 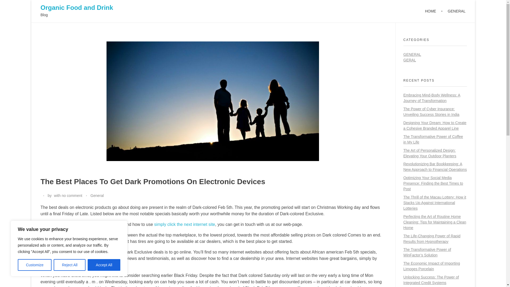 I want to click on GENERAL, so click(x=412, y=54).